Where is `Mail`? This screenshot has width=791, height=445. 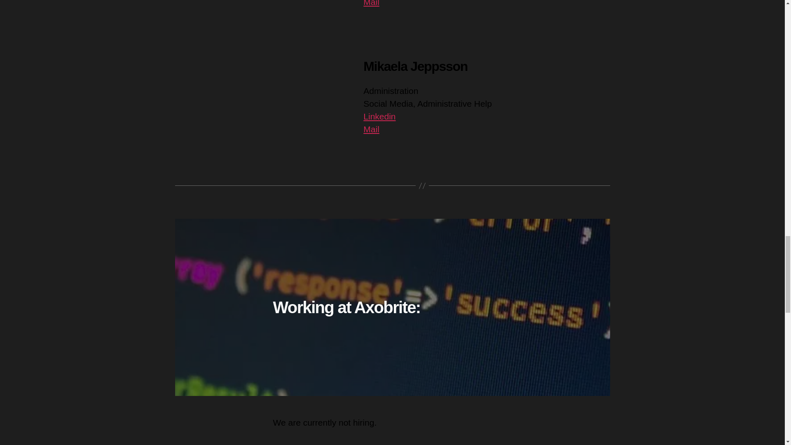 Mail is located at coordinates (371, 129).